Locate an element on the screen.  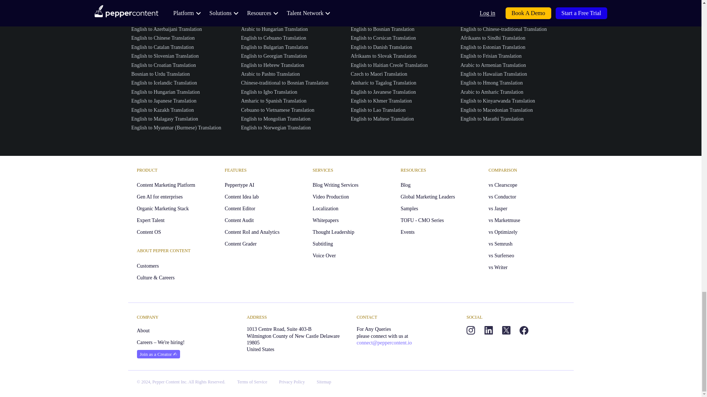
linkedin is located at coordinates (488, 330).